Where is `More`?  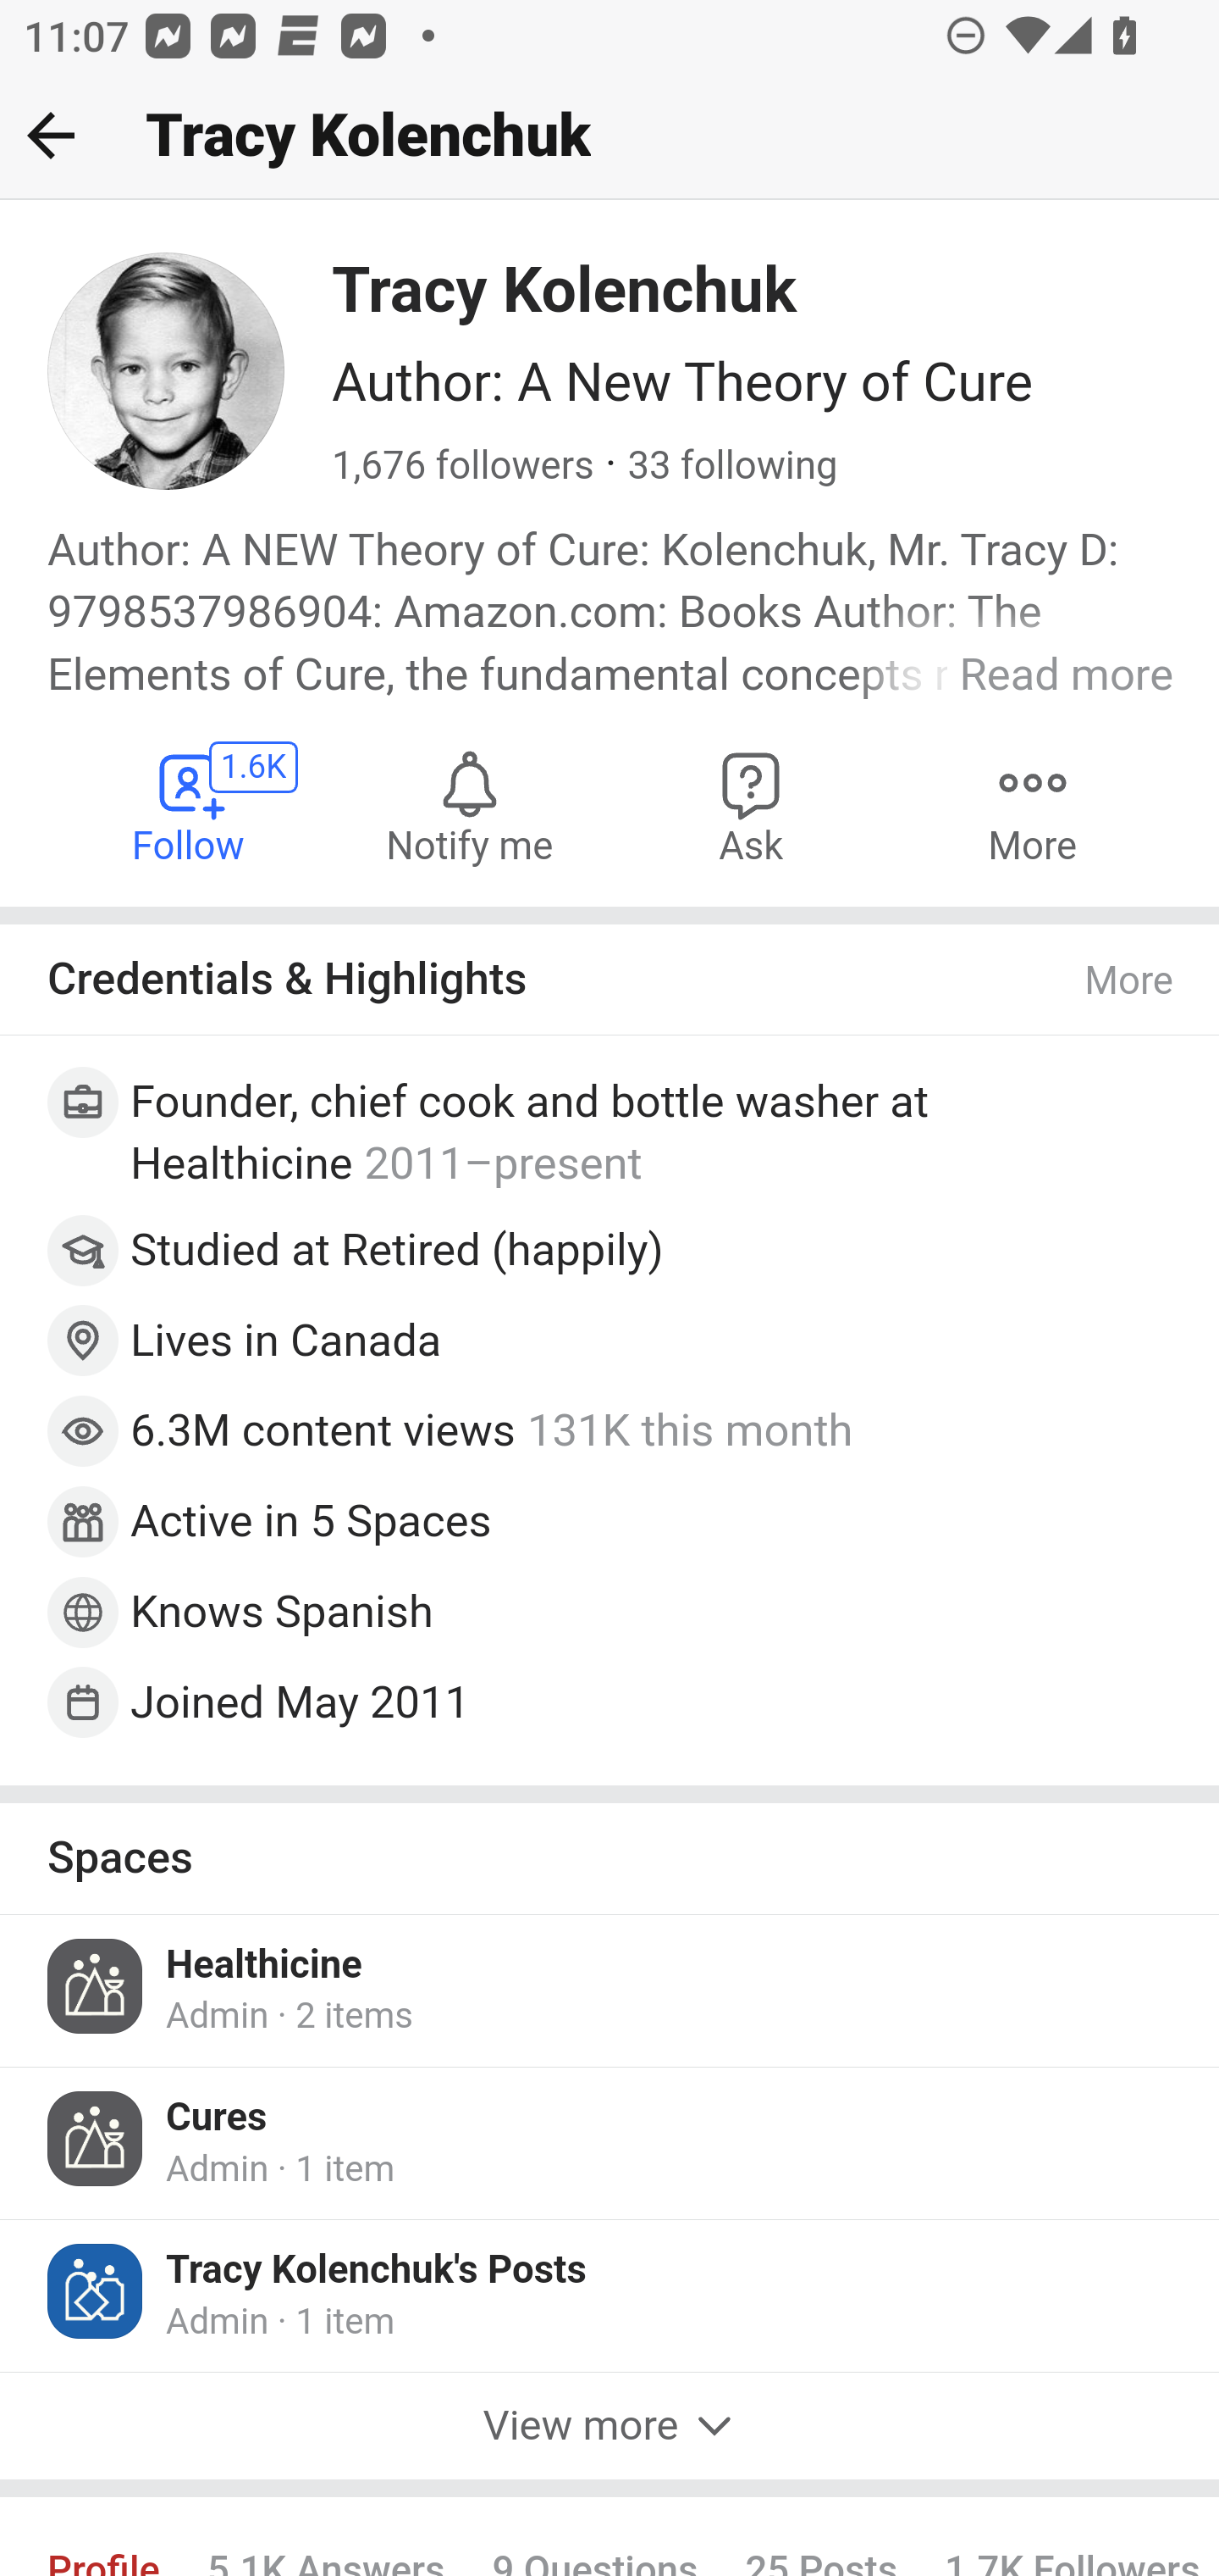 More is located at coordinates (1032, 806).